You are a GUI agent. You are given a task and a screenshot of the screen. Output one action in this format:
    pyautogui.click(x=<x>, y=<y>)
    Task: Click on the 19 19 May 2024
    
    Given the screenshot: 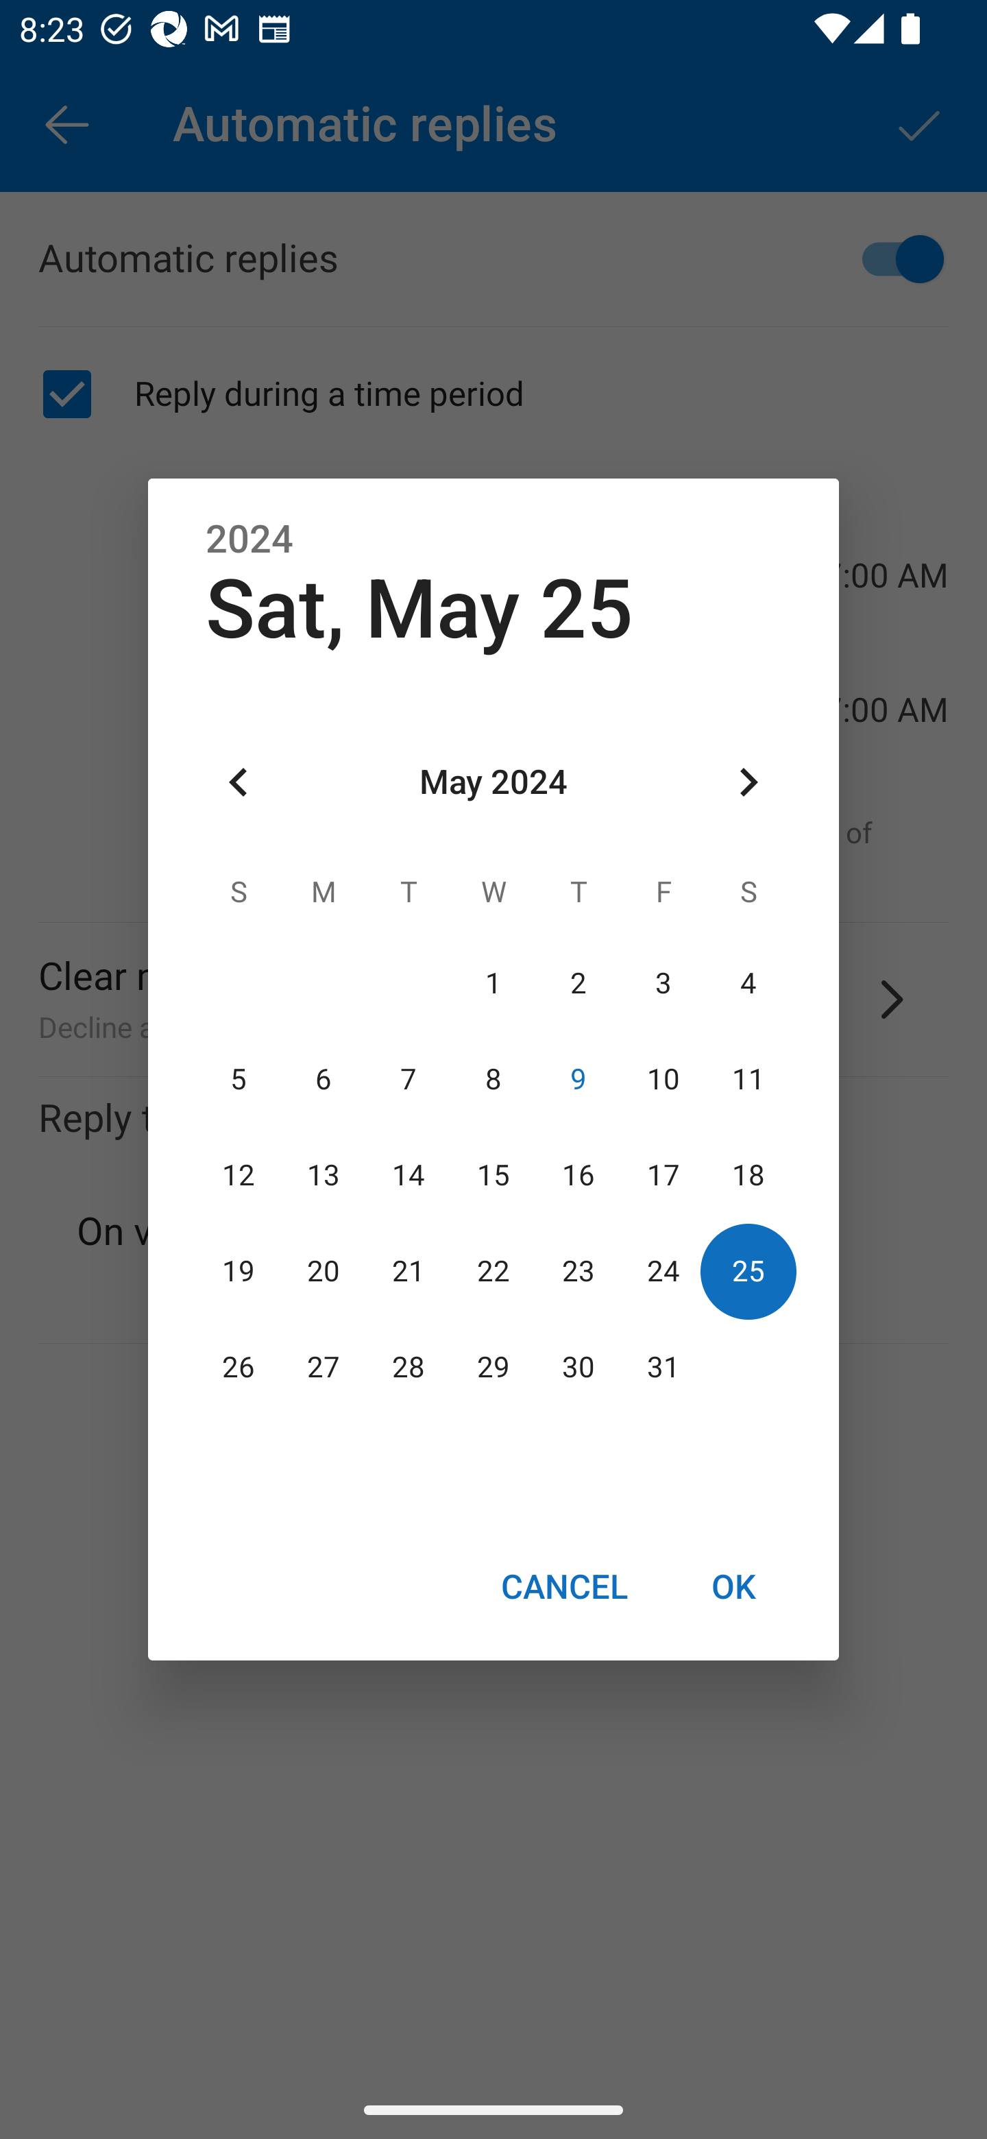 What is the action you would take?
    pyautogui.click(x=239, y=1271)
    